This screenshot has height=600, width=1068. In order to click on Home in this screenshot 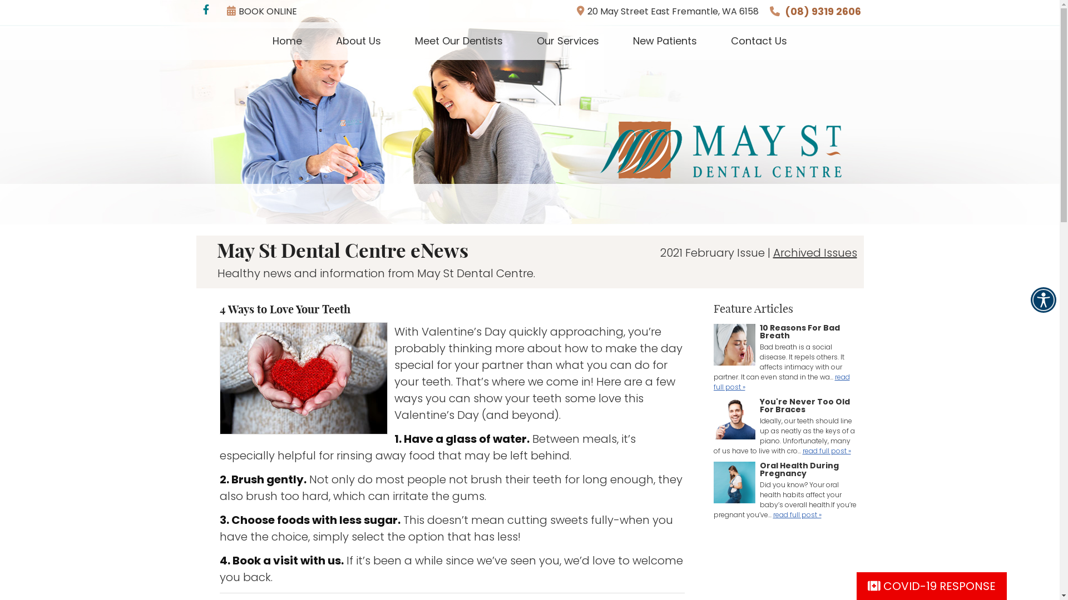, I will do `click(288, 41)`.